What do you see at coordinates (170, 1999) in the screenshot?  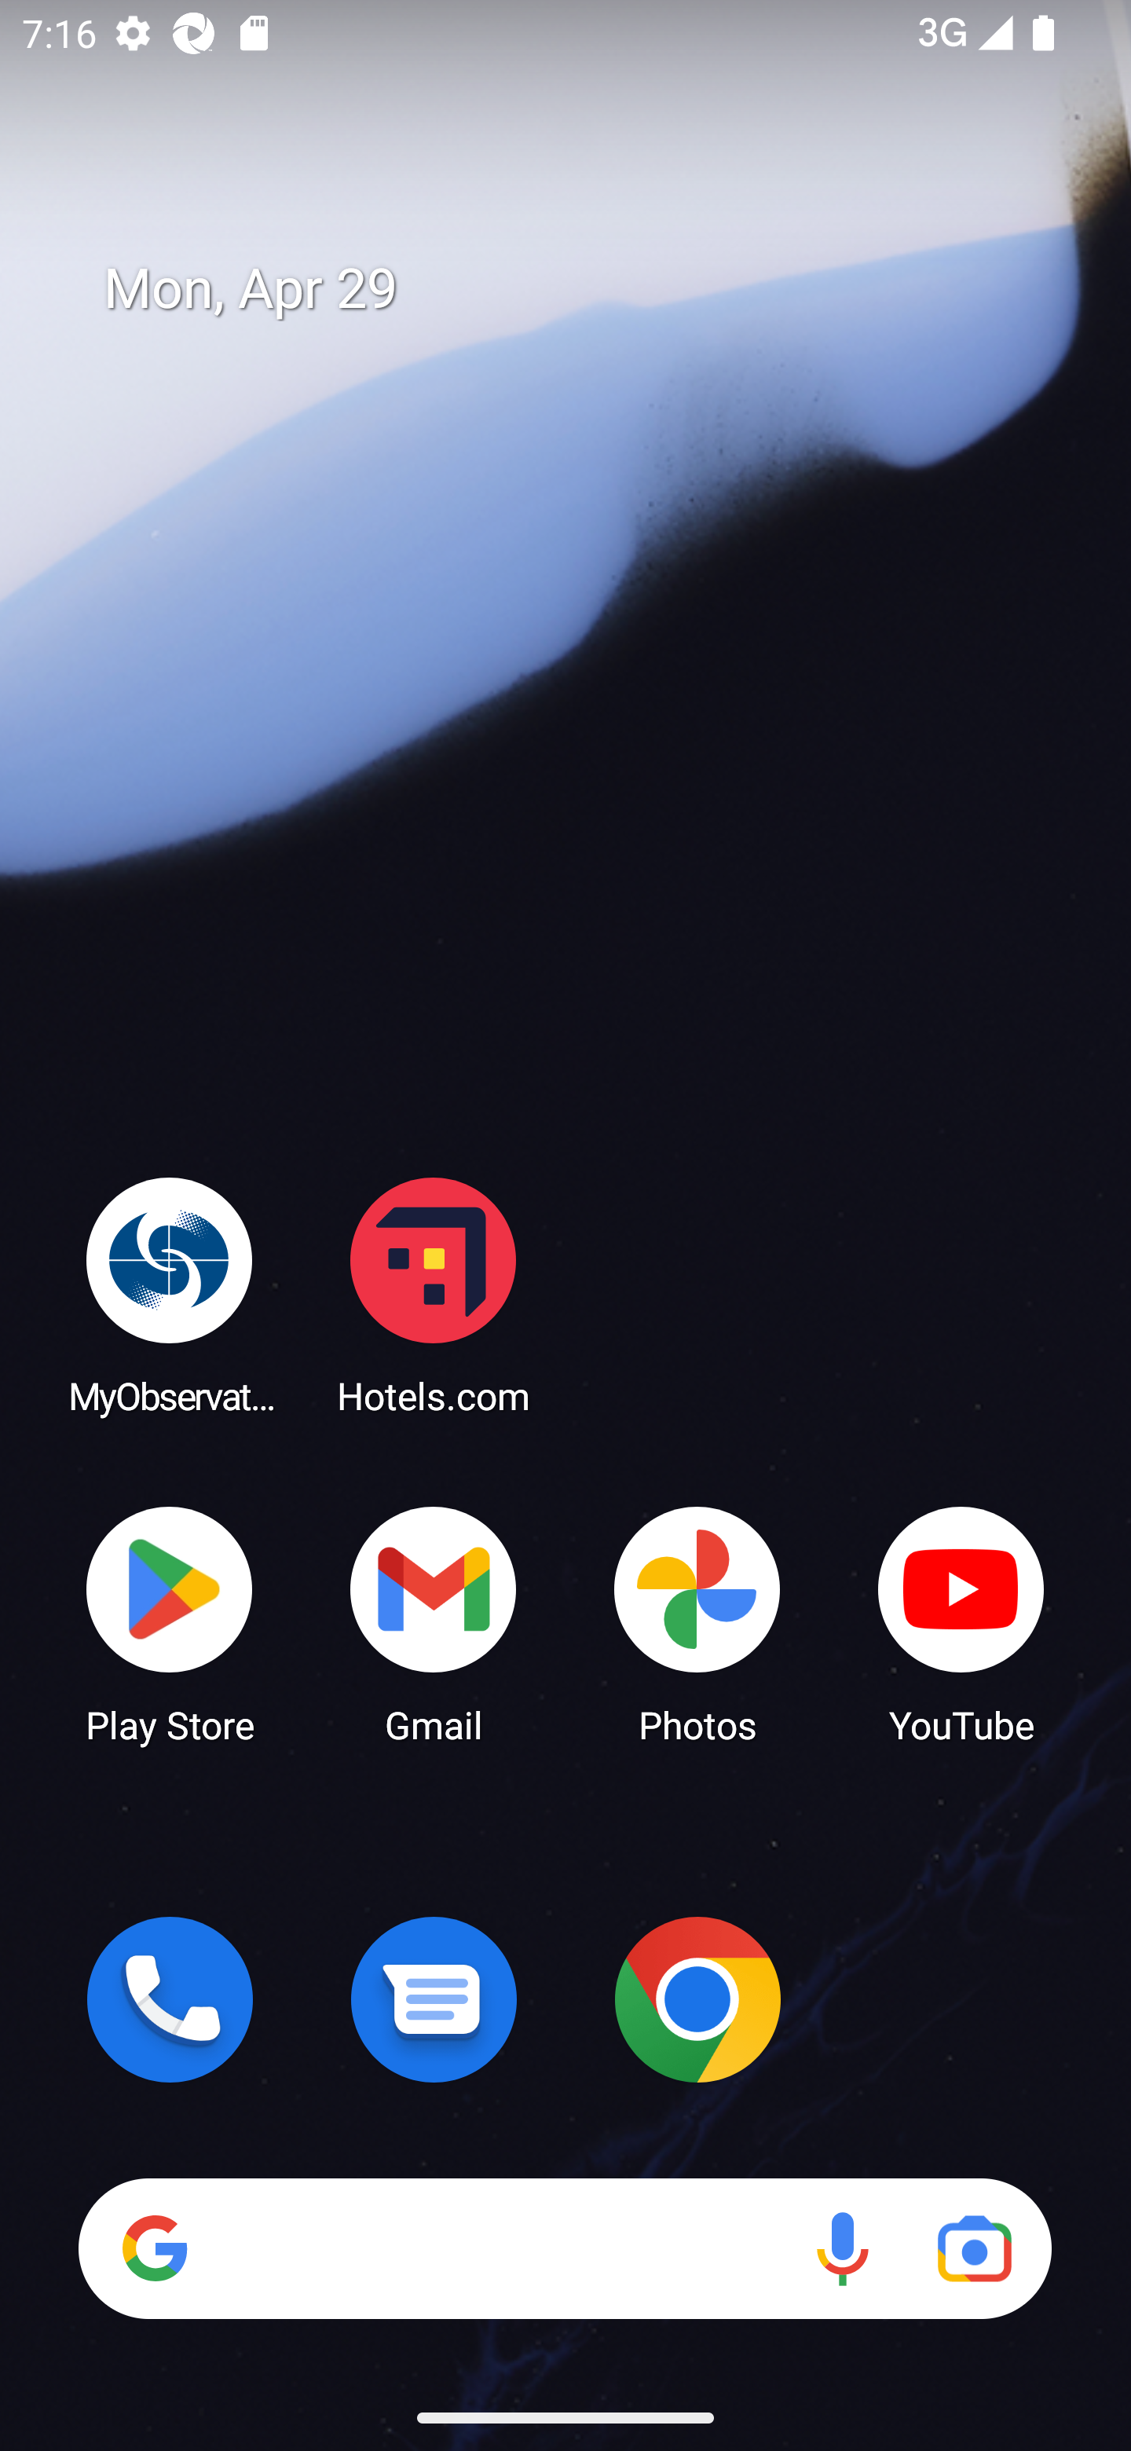 I see `Phone` at bounding box center [170, 1999].